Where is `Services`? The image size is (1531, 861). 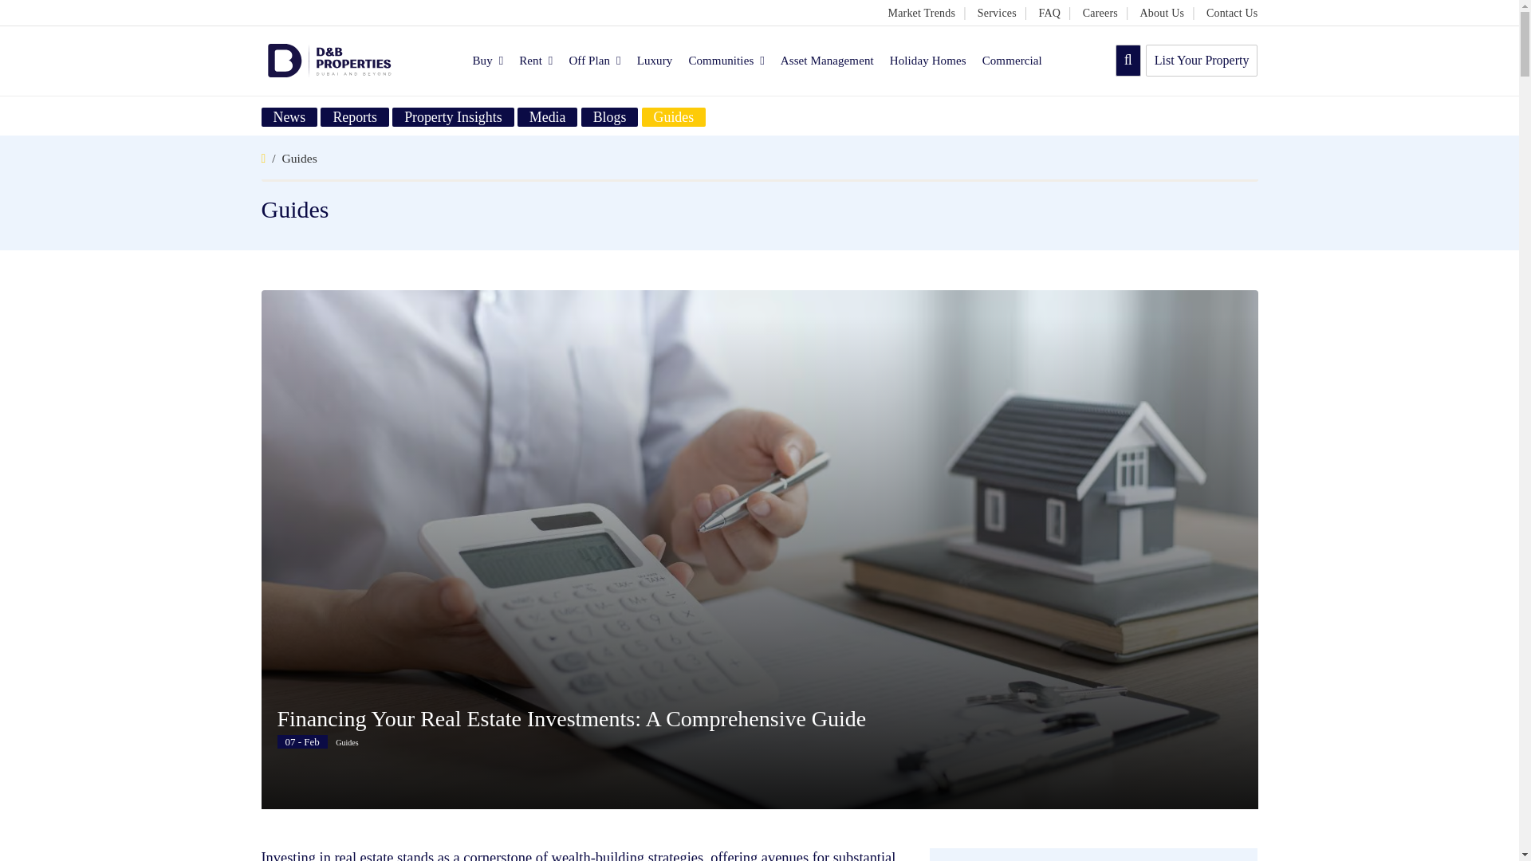
Services is located at coordinates (997, 13).